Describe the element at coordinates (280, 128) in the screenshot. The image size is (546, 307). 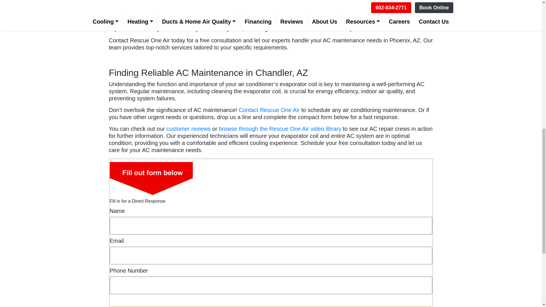
I see `browse through the Rescue One Air video library` at that location.